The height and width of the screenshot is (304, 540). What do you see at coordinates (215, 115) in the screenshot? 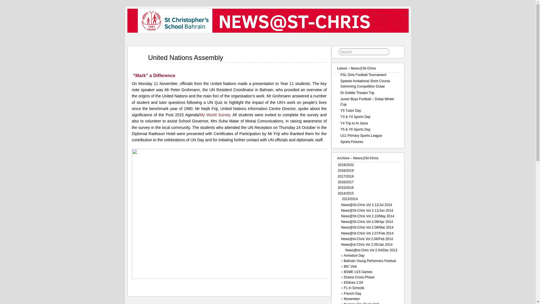
I see `My World Survey` at bounding box center [215, 115].